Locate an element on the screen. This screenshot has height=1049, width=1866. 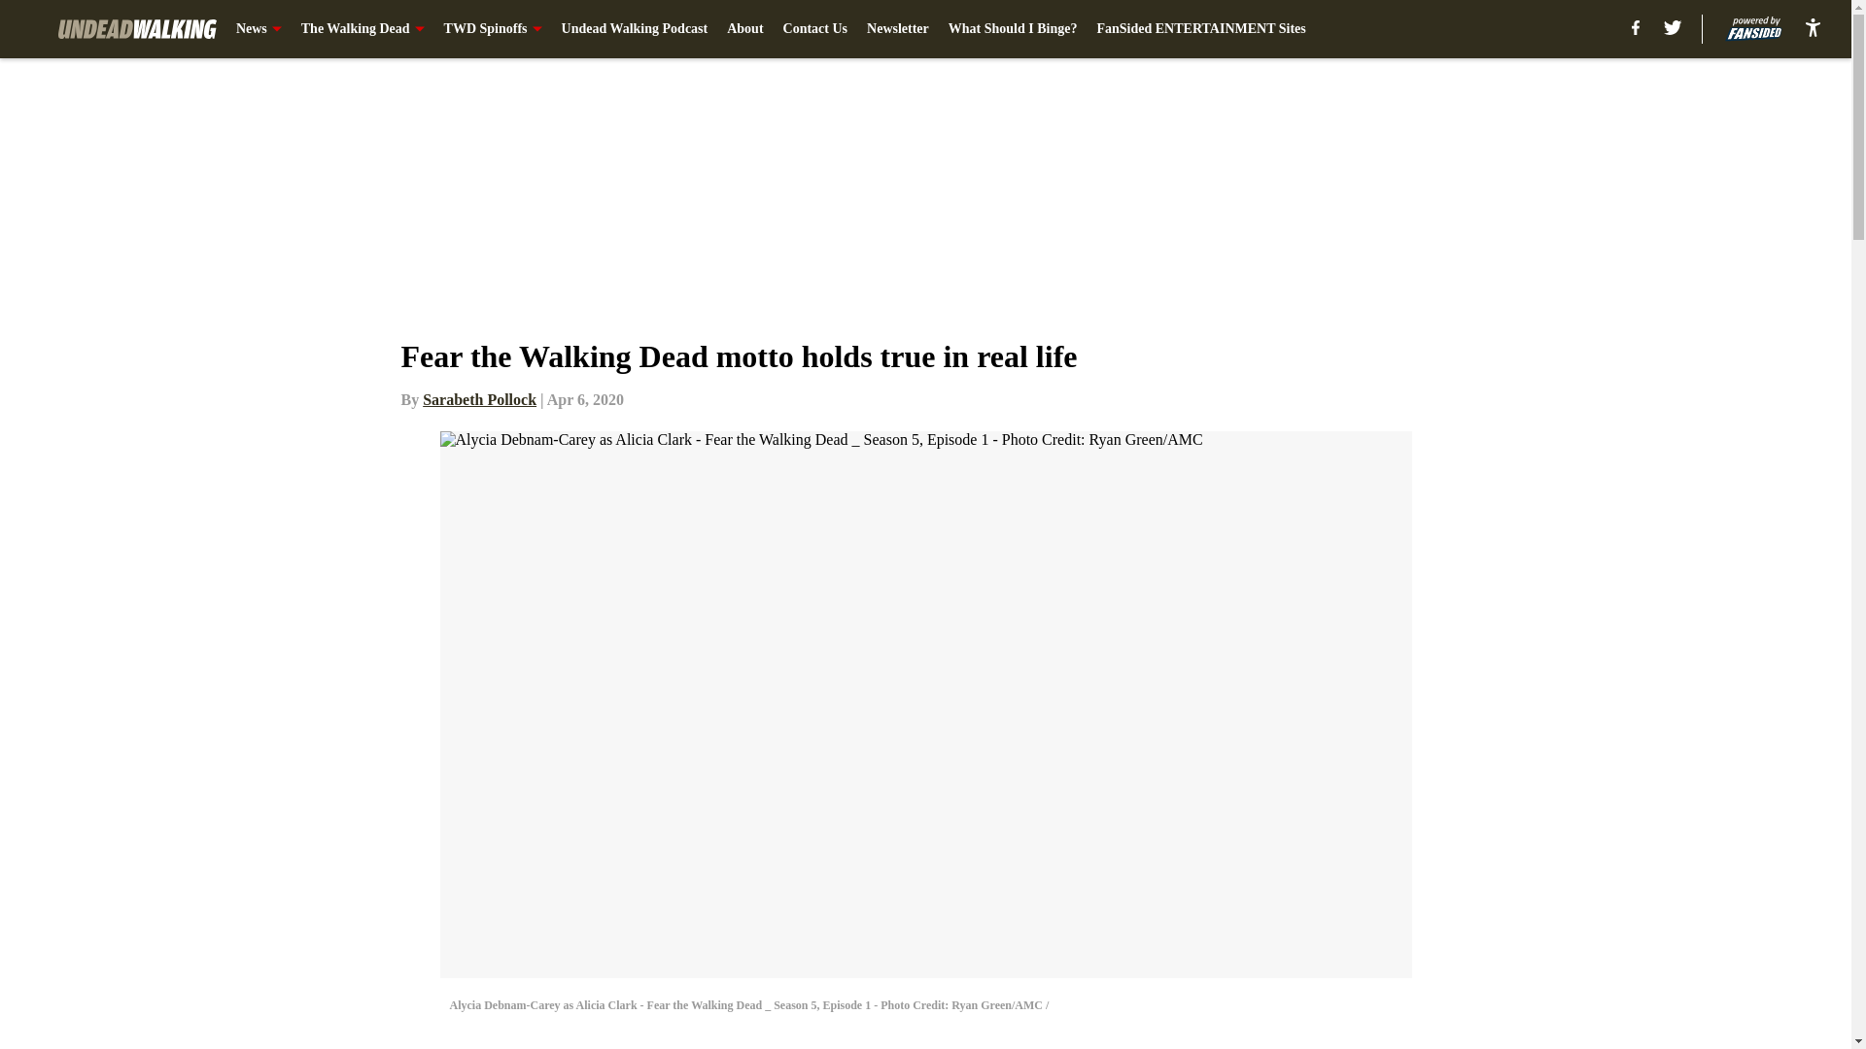
About is located at coordinates (744, 29).